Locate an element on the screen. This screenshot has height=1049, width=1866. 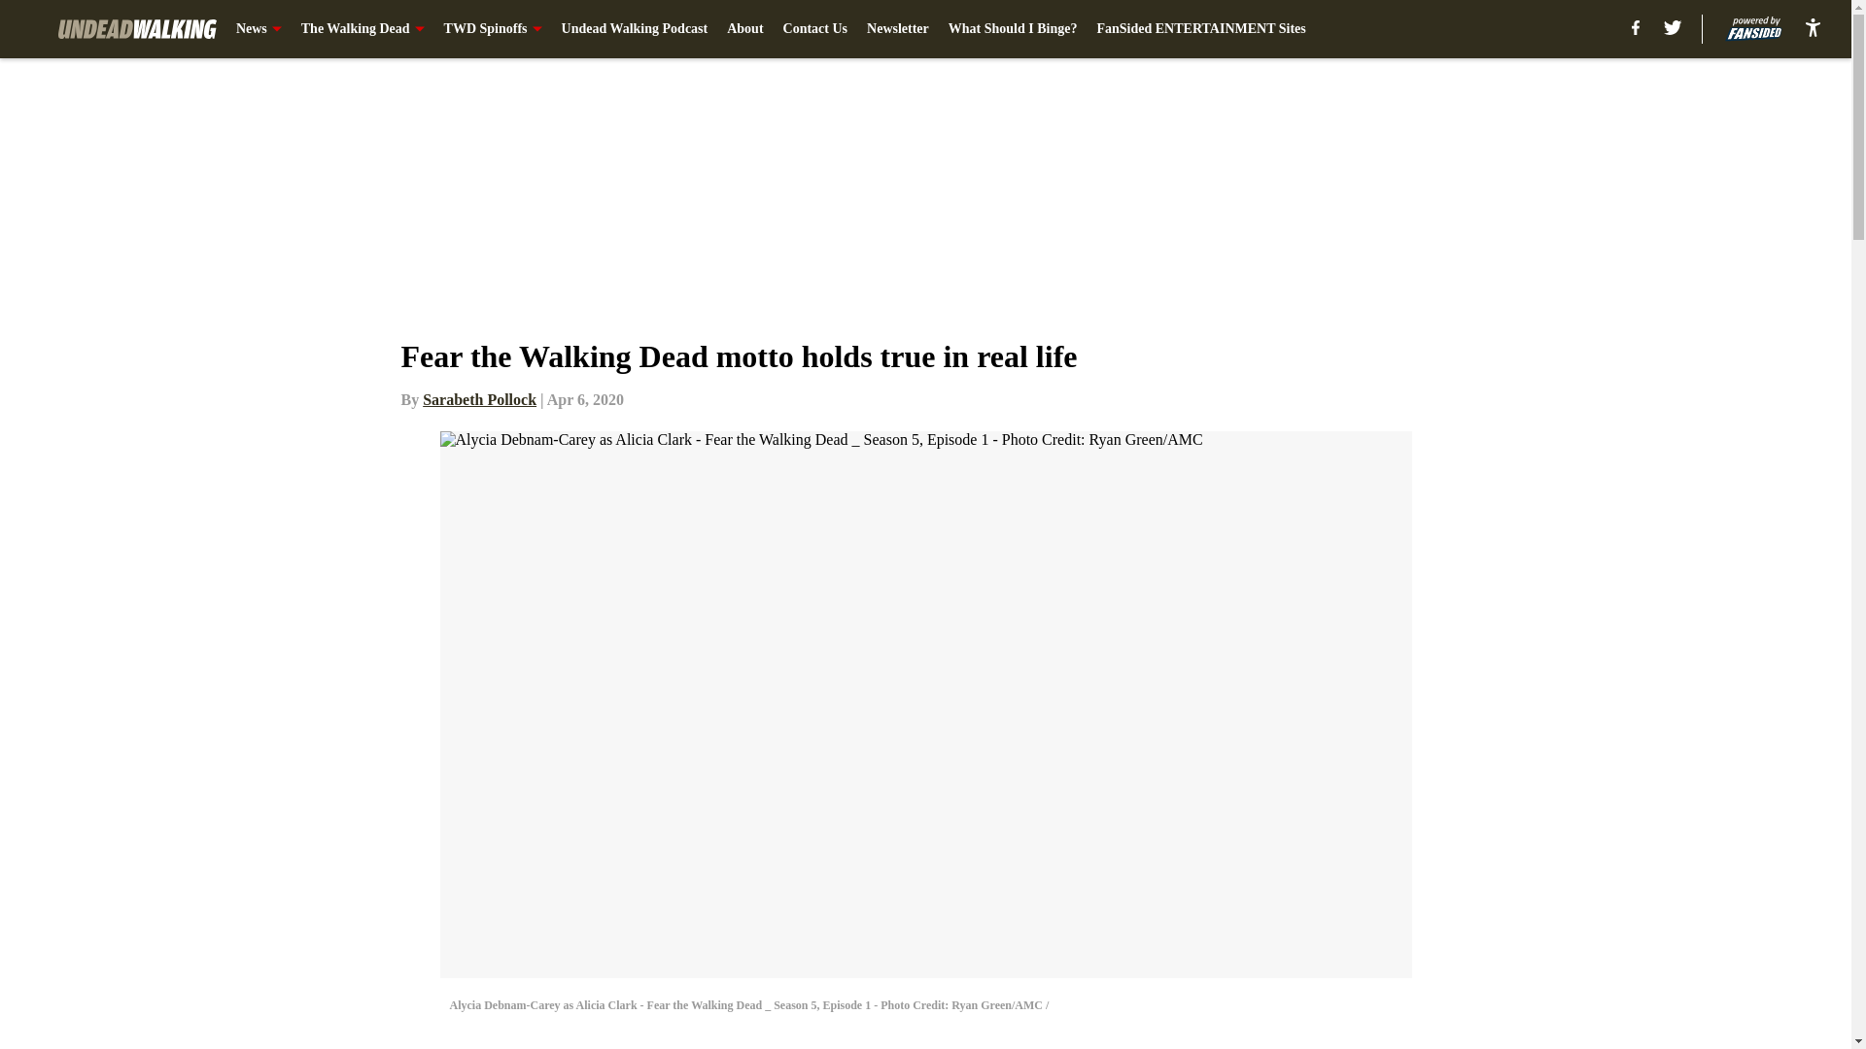
About is located at coordinates (744, 29).